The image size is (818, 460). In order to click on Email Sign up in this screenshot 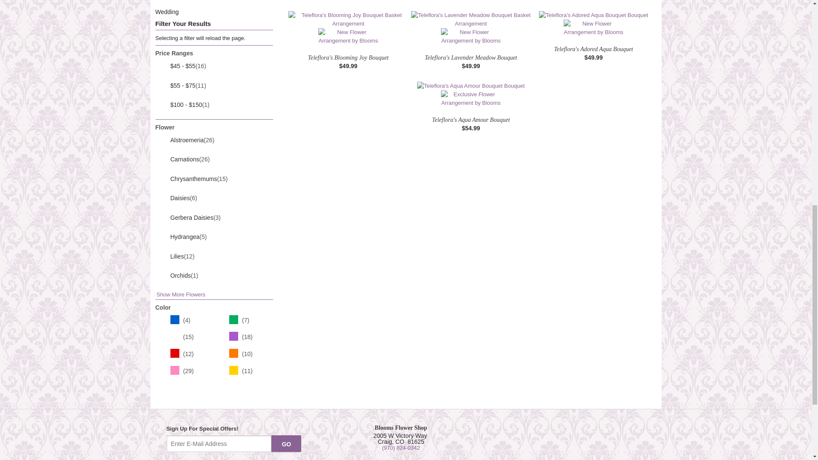, I will do `click(219, 443)`.